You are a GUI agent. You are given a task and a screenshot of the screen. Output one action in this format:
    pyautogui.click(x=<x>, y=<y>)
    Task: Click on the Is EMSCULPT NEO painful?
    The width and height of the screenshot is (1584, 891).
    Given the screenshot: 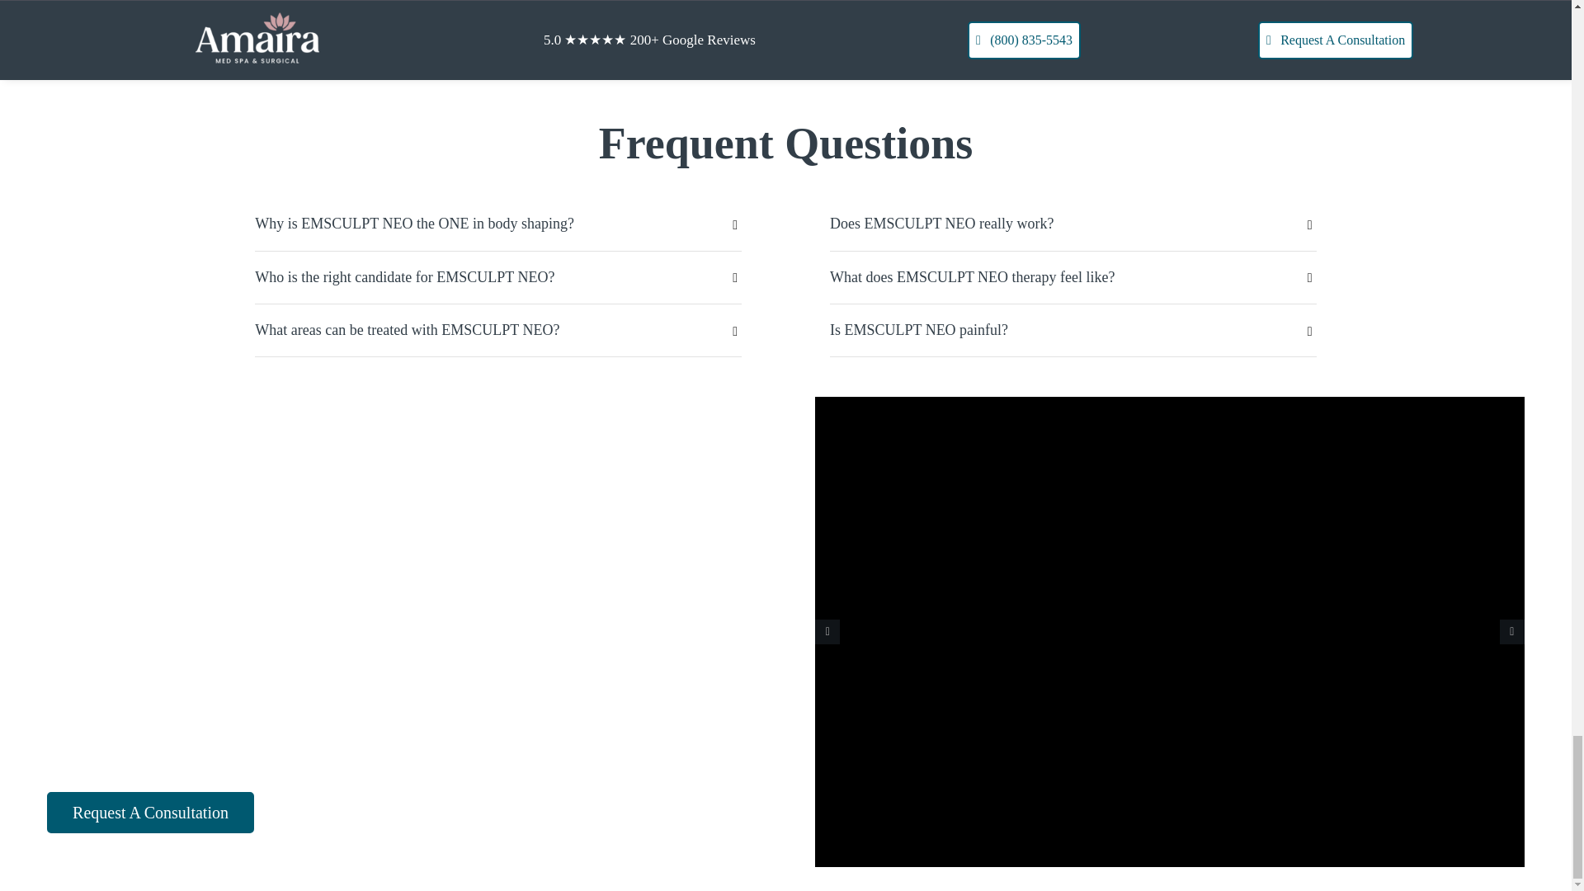 What is the action you would take?
    pyautogui.click(x=1072, y=330)
    